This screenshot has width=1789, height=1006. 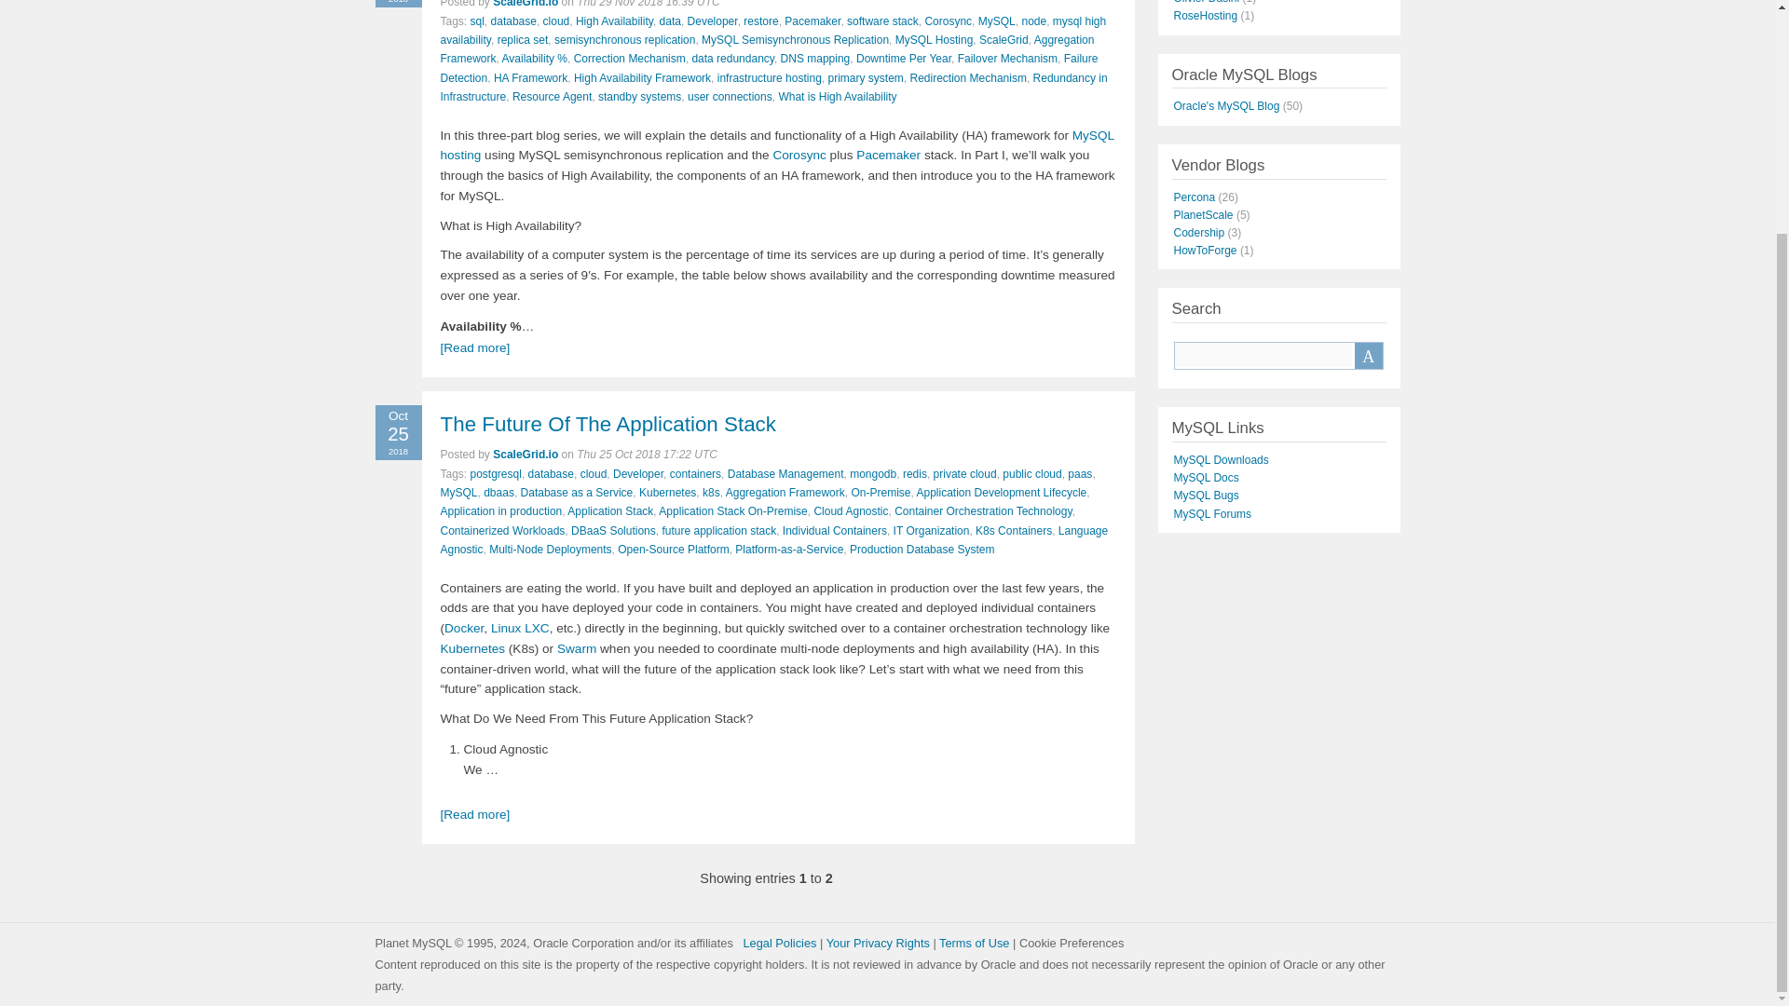 I want to click on cloud, so click(x=557, y=21).